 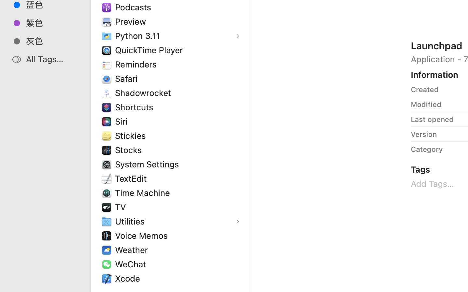 I want to click on Shortcuts, so click(x=136, y=107).